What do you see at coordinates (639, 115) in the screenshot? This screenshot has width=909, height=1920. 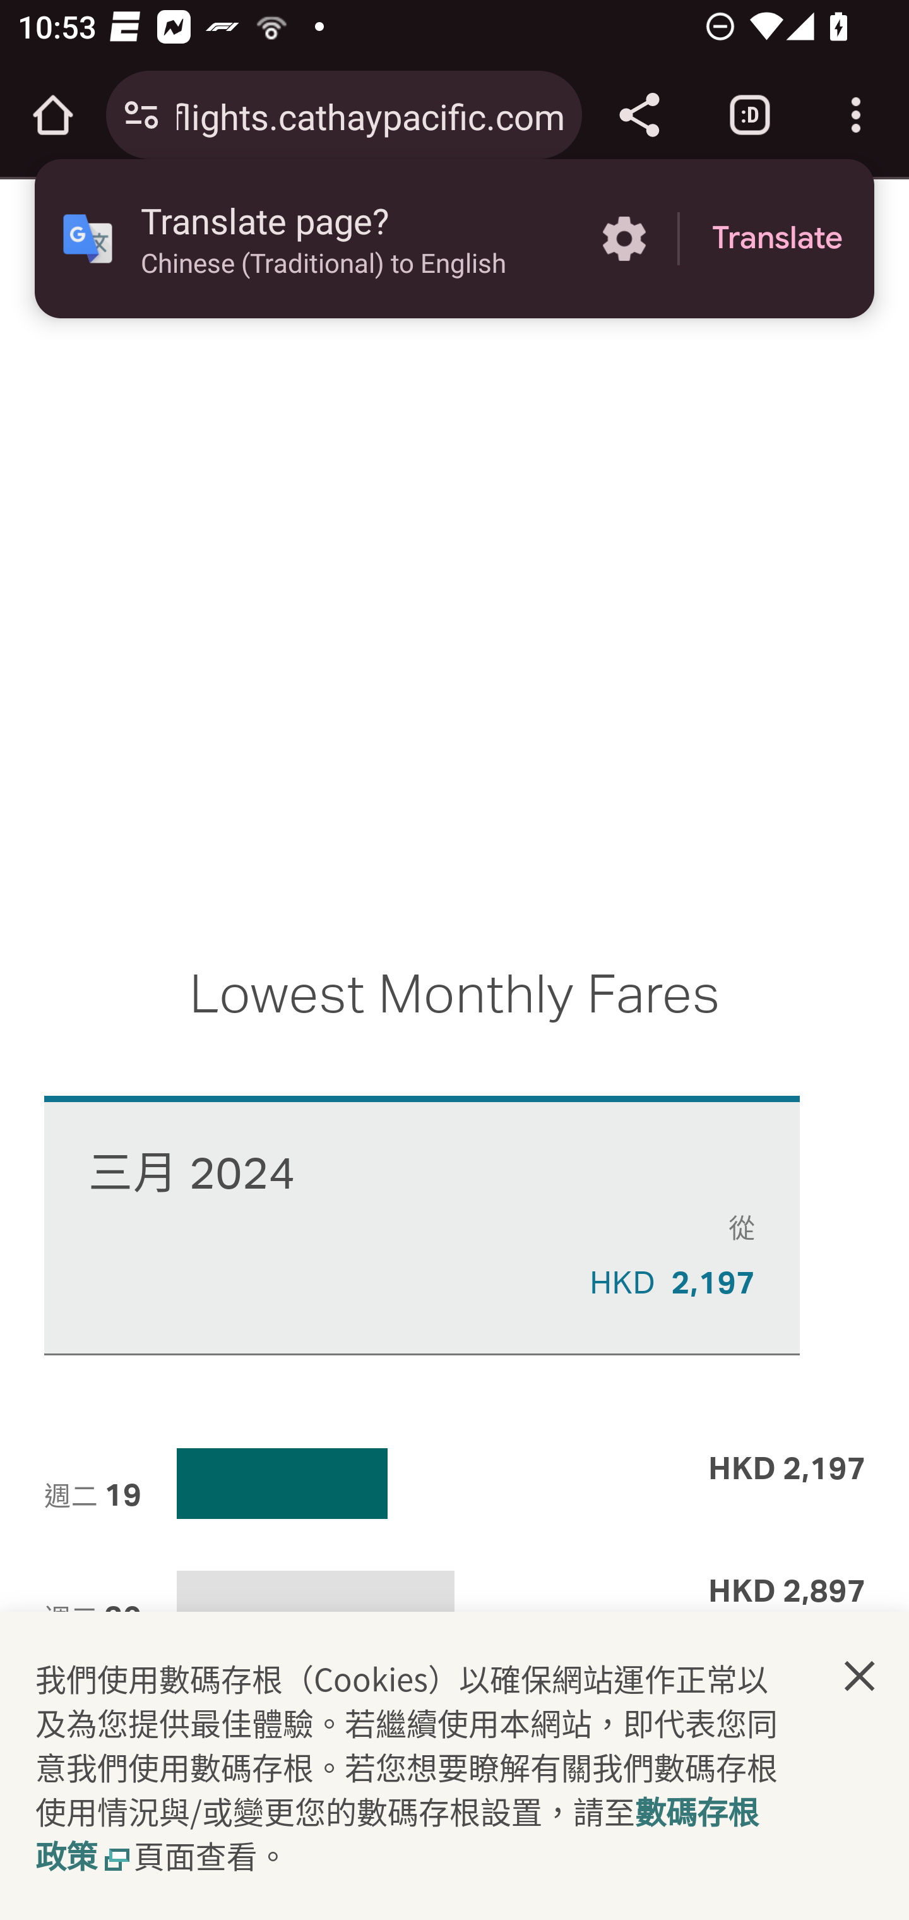 I see `Share` at bounding box center [639, 115].